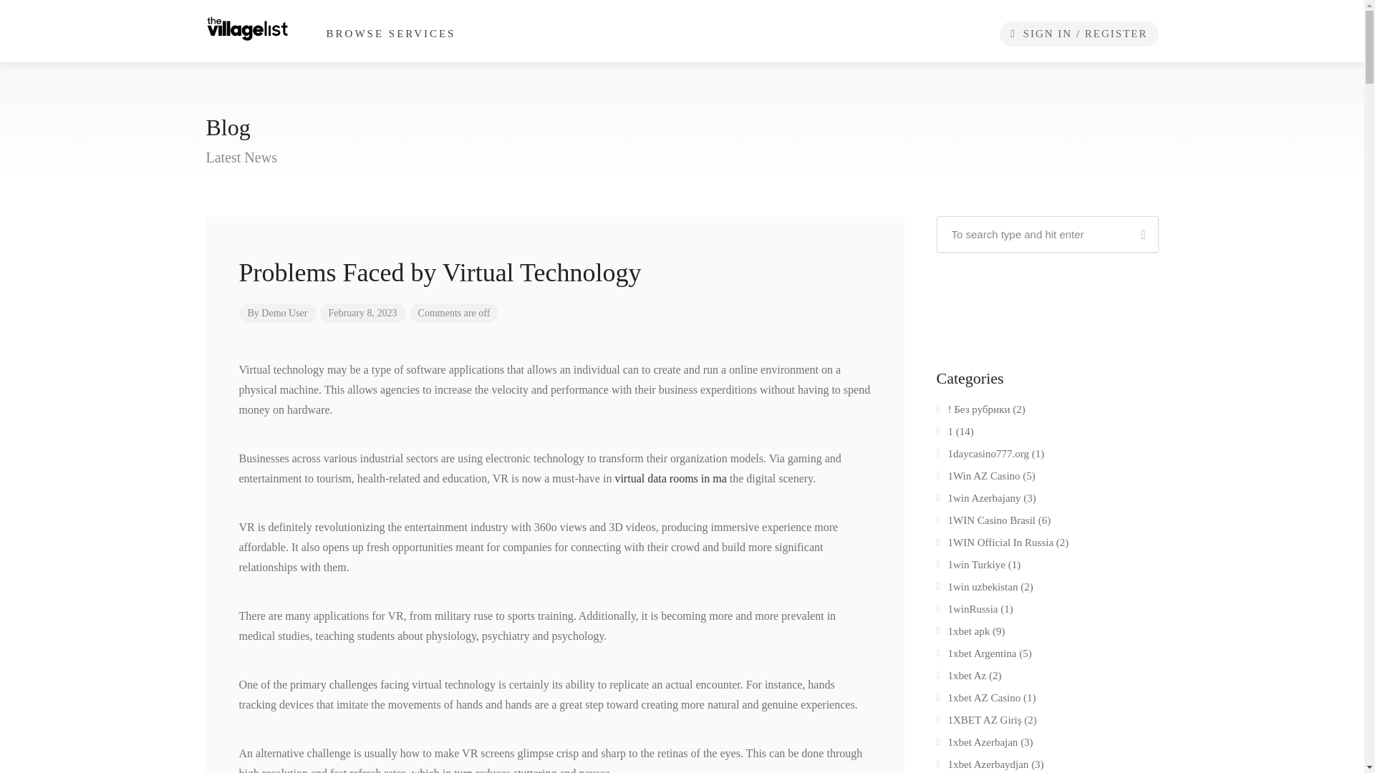 This screenshot has height=773, width=1375. Describe the element at coordinates (970, 567) in the screenshot. I see `1win Turkiye` at that location.